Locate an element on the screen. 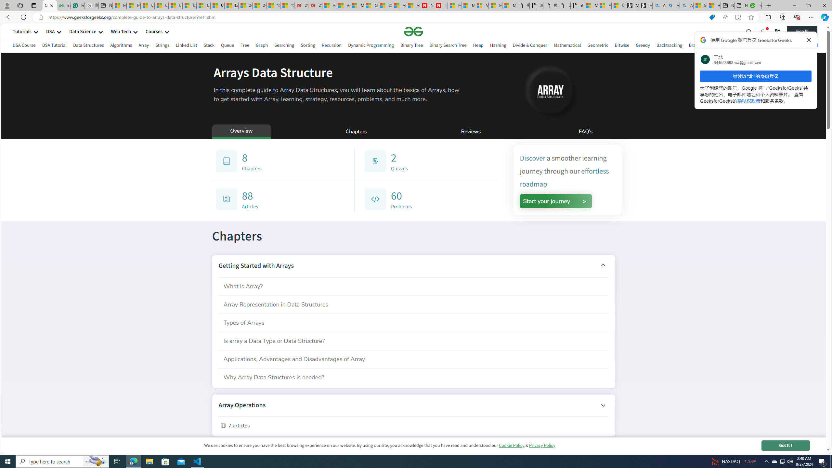 This screenshot has width=832, height=468. Hashing is located at coordinates (498, 46).